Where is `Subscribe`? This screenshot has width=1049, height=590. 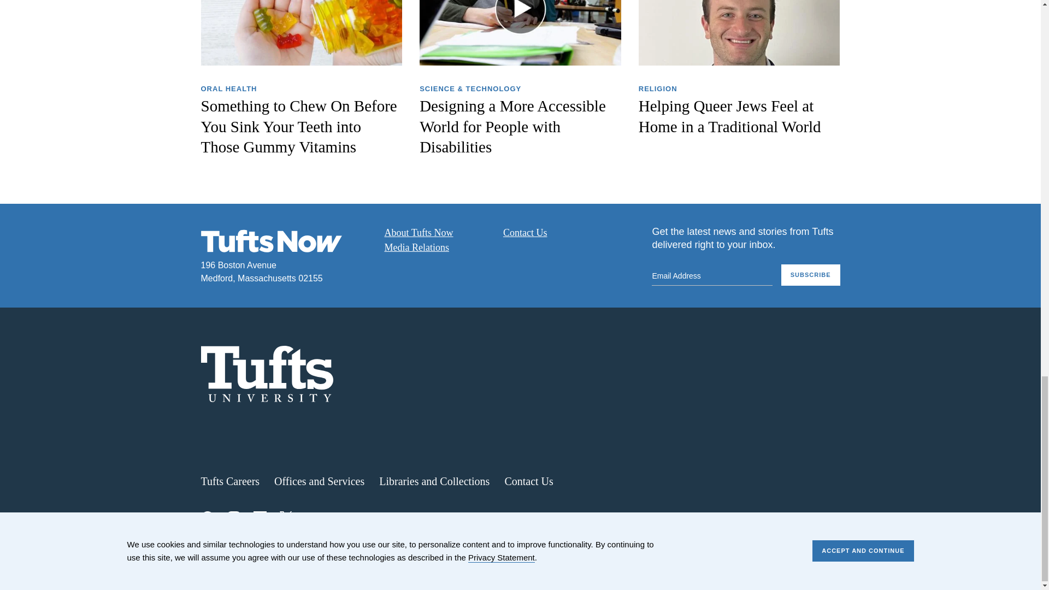 Subscribe is located at coordinates (811, 274).